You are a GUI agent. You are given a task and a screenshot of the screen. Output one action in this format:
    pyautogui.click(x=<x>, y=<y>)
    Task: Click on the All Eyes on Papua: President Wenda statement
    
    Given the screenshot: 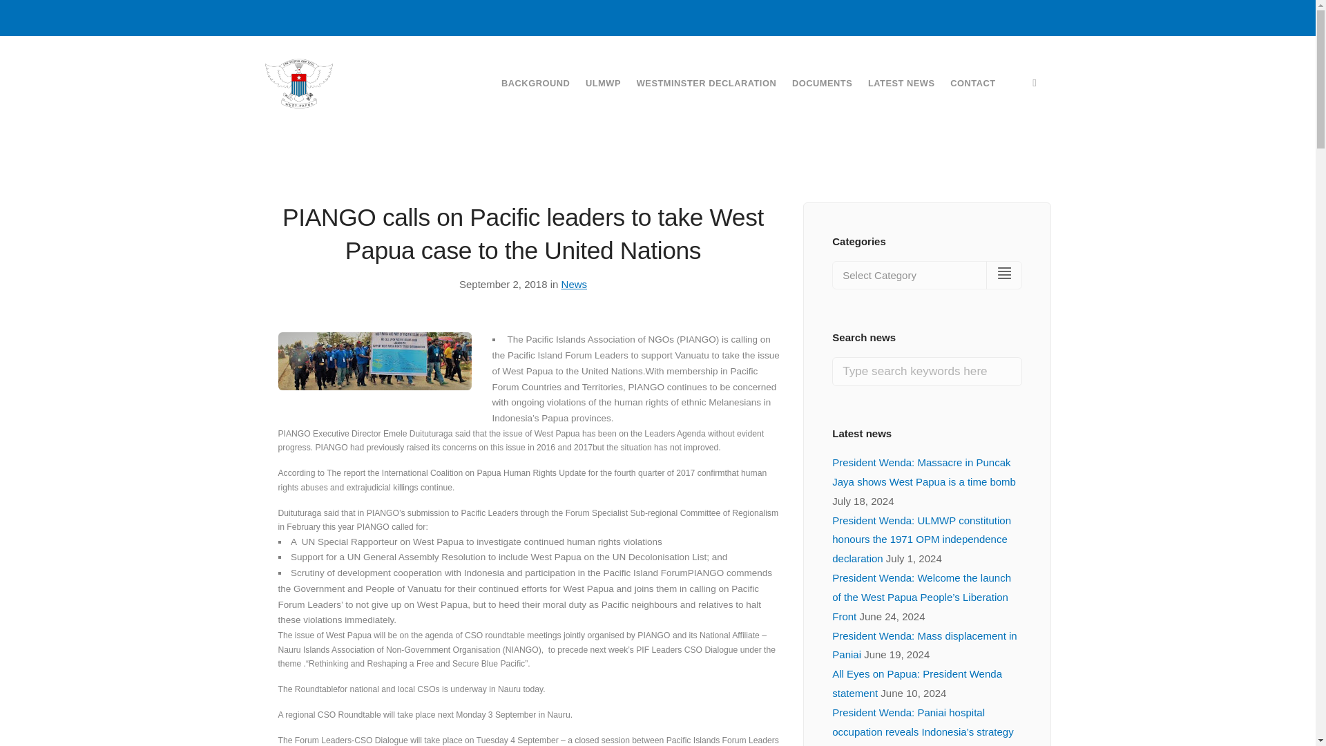 What is the action you would take?
    pyautogui.click(x=917, y=682)
    